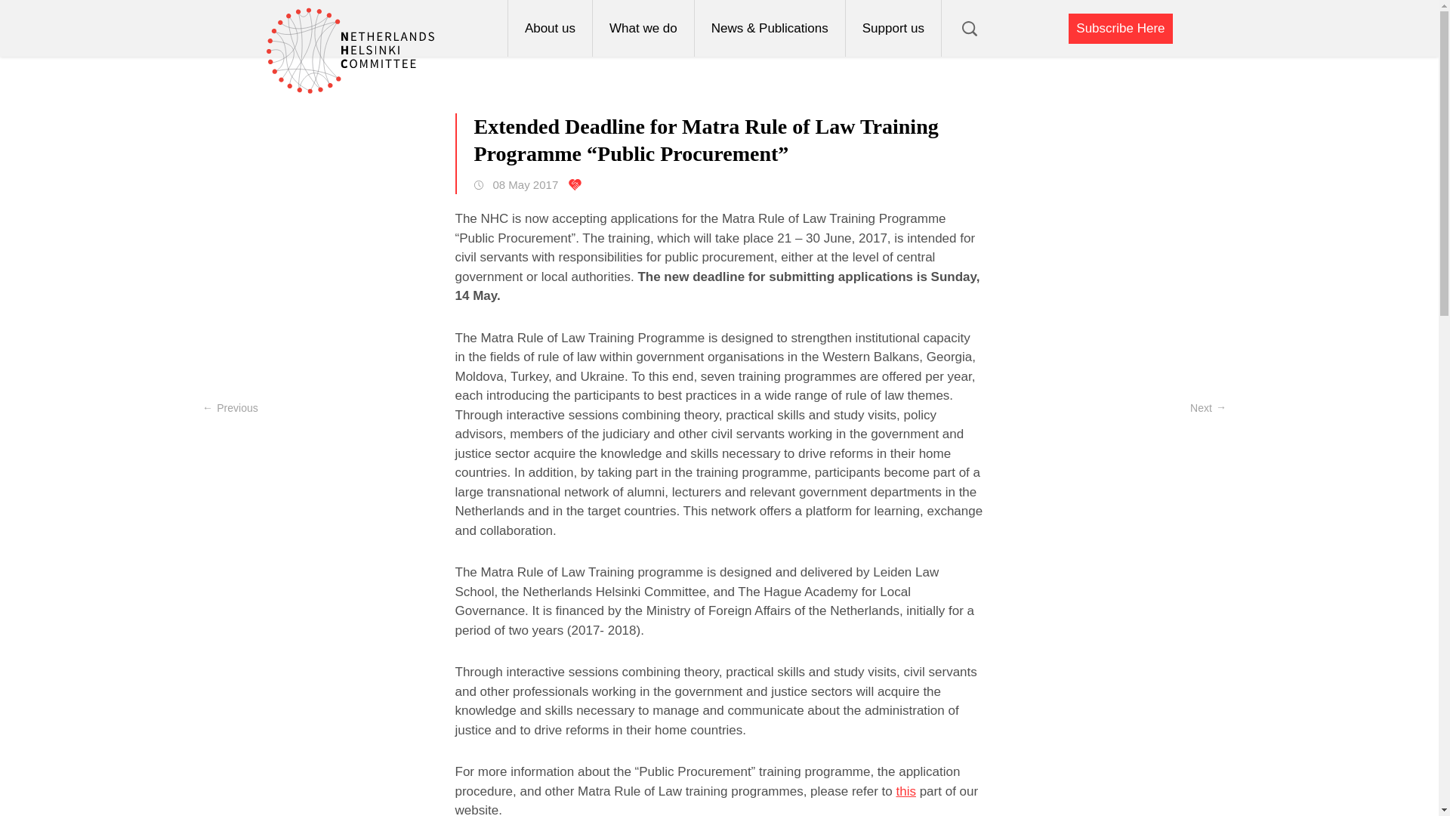 Image resolution: width=1450 pixels, height=816 pixels. What do you see at coordinates (550, 28) in the screenshot?
I see `About us` at bounding box center [550, 28].